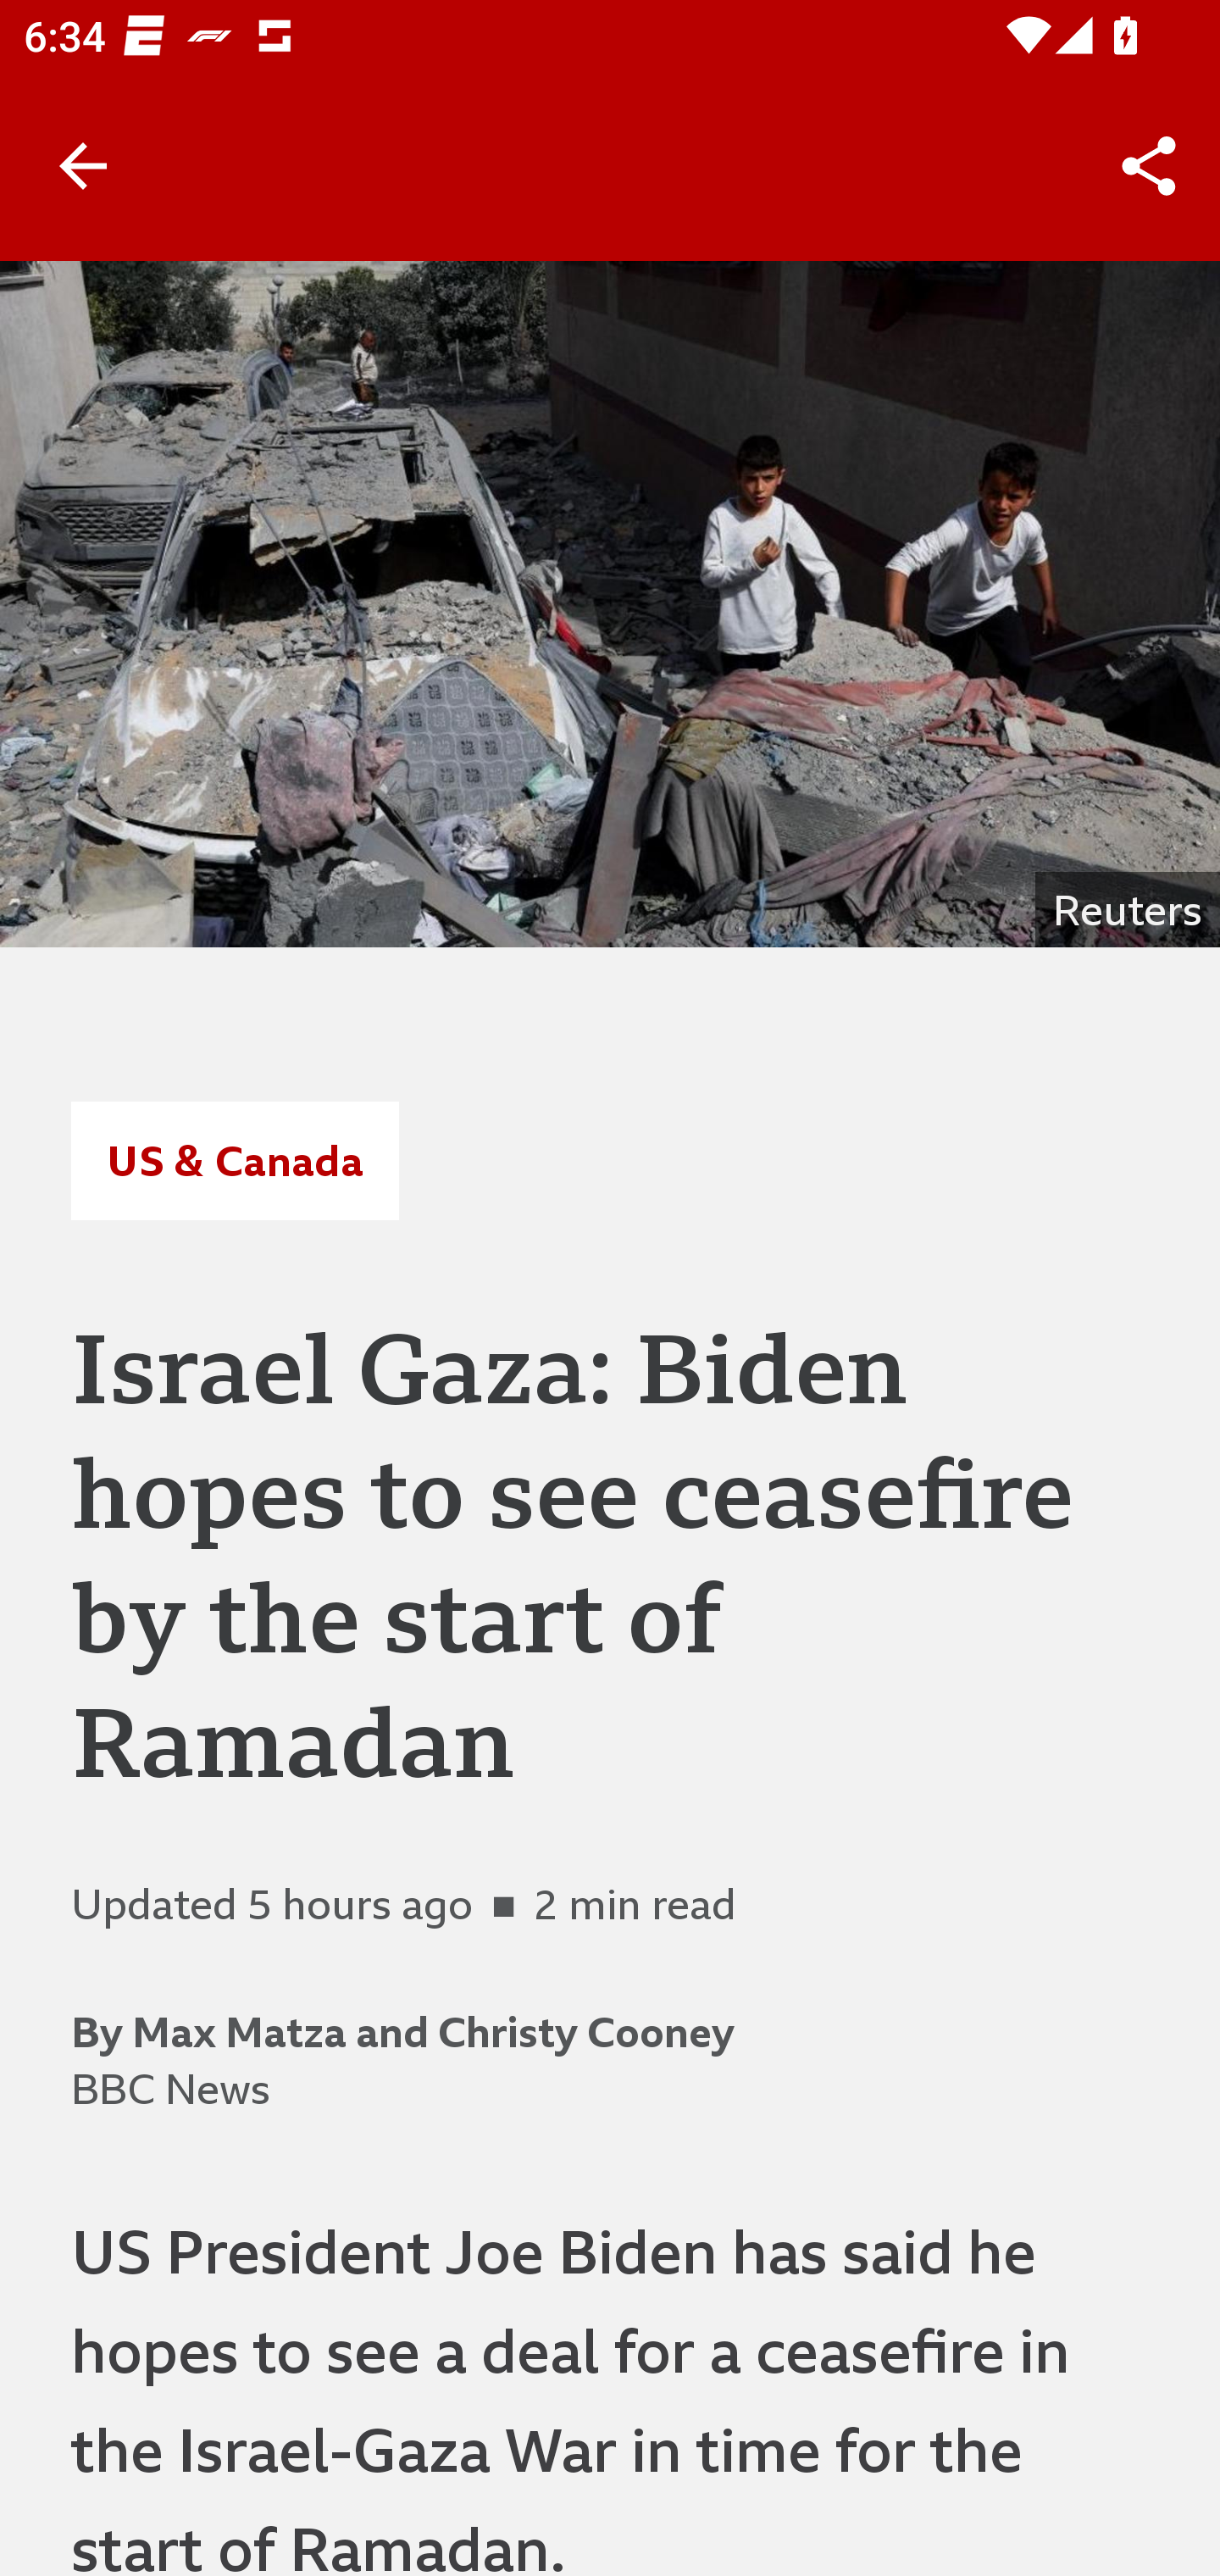 The image size is (1220, 2576). Describe the element at coordinates (83, 166) in the screenshot. I see `Back` at that location.